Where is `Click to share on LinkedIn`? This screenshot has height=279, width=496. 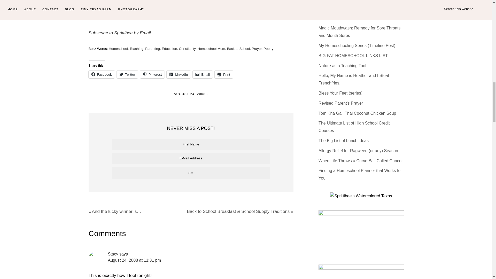
Click to share on LinkedIn is located at coordinates (179, 74).